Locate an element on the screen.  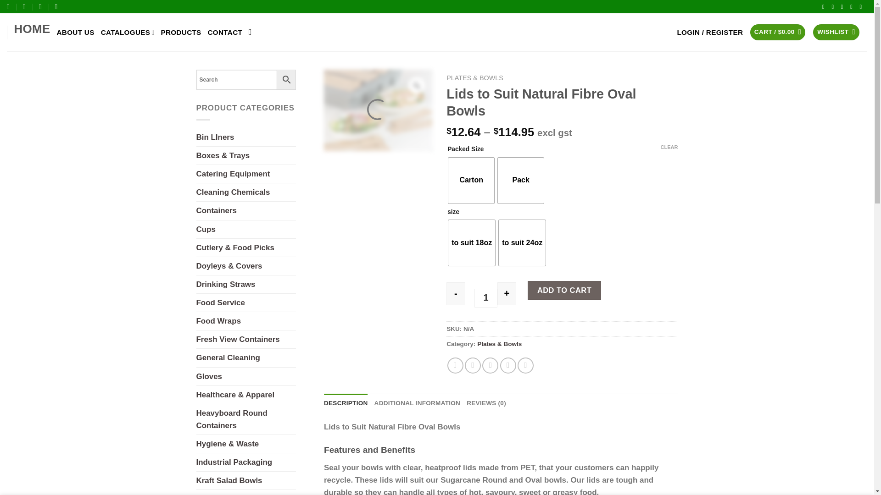
Cart is located at coordinates (777, 32).